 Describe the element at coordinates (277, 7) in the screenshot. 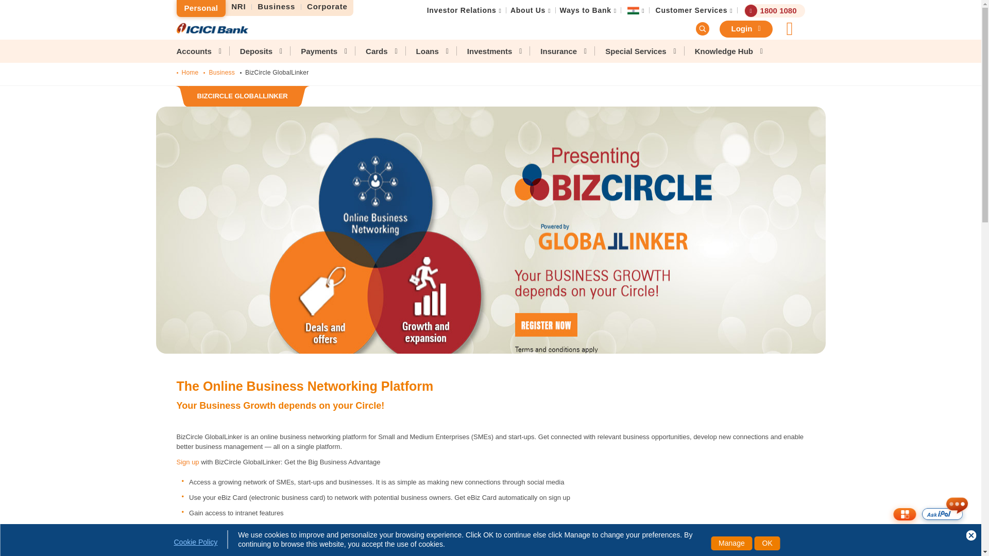

I see `Business` at that location.